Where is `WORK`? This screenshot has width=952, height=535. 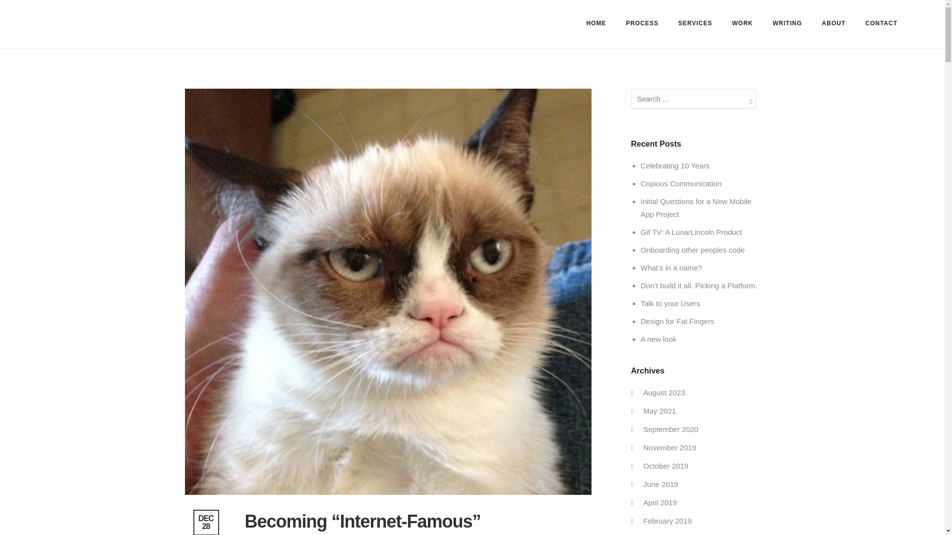
WORK is located at coordinates (743, 23).